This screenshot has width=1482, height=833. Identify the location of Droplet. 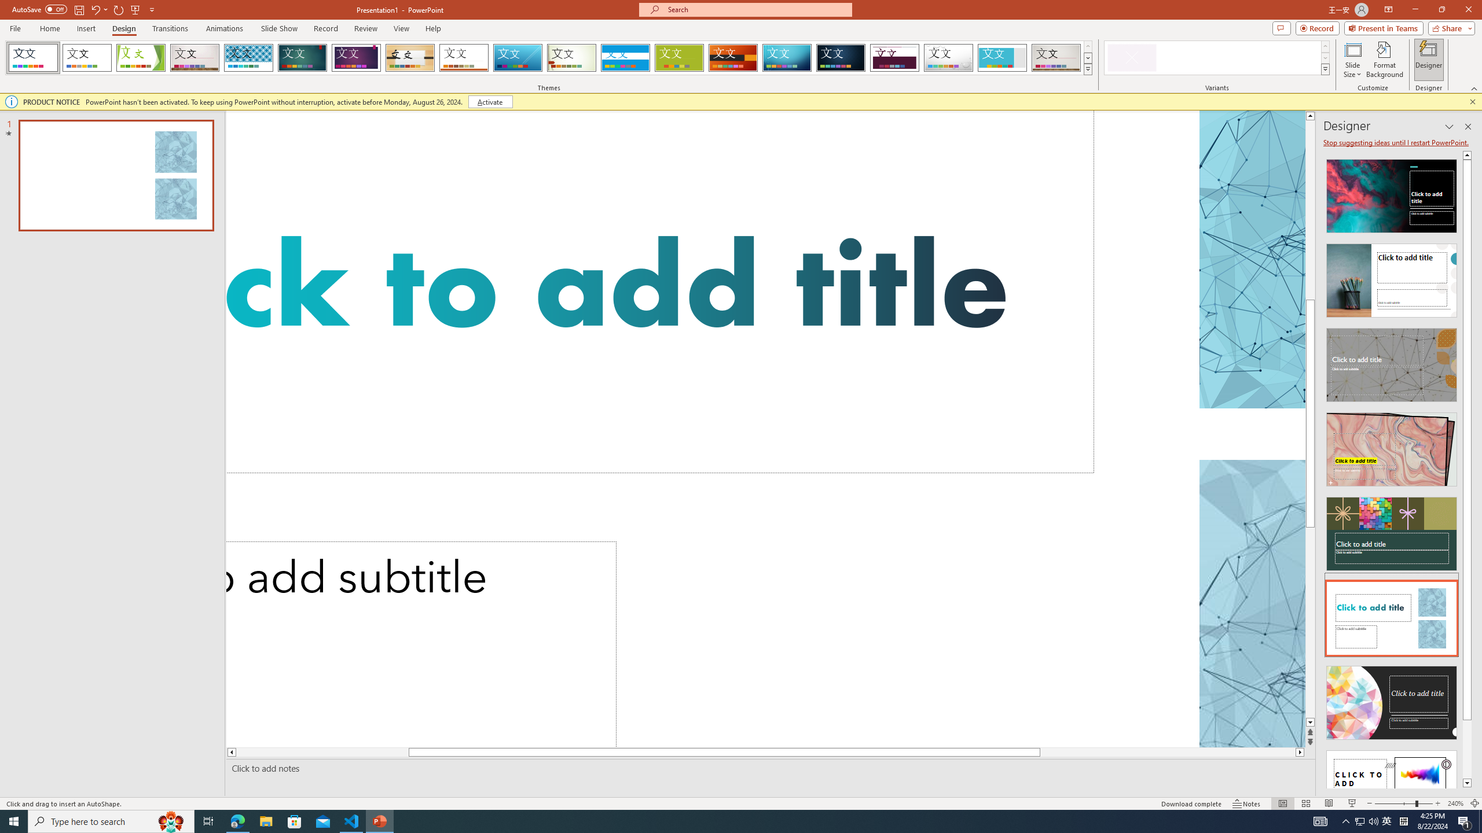
(948, 58).